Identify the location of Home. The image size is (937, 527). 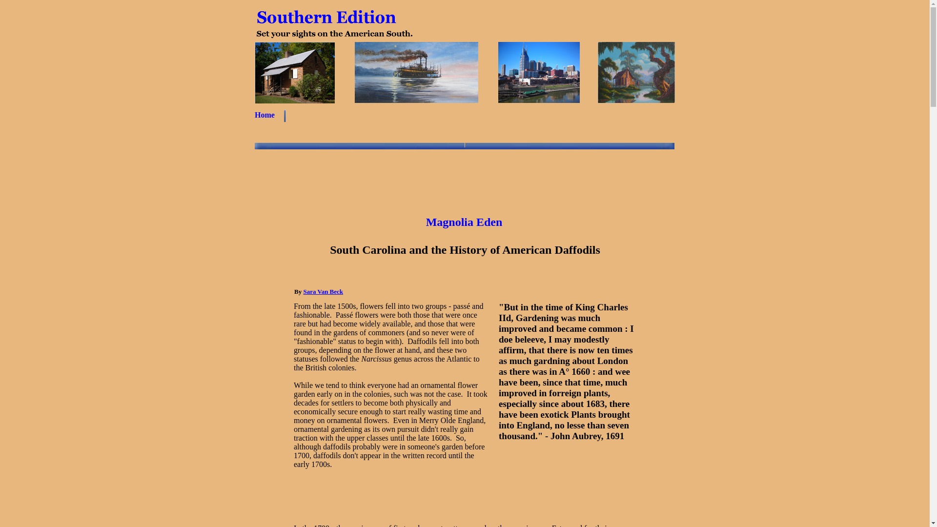
(265, 115).